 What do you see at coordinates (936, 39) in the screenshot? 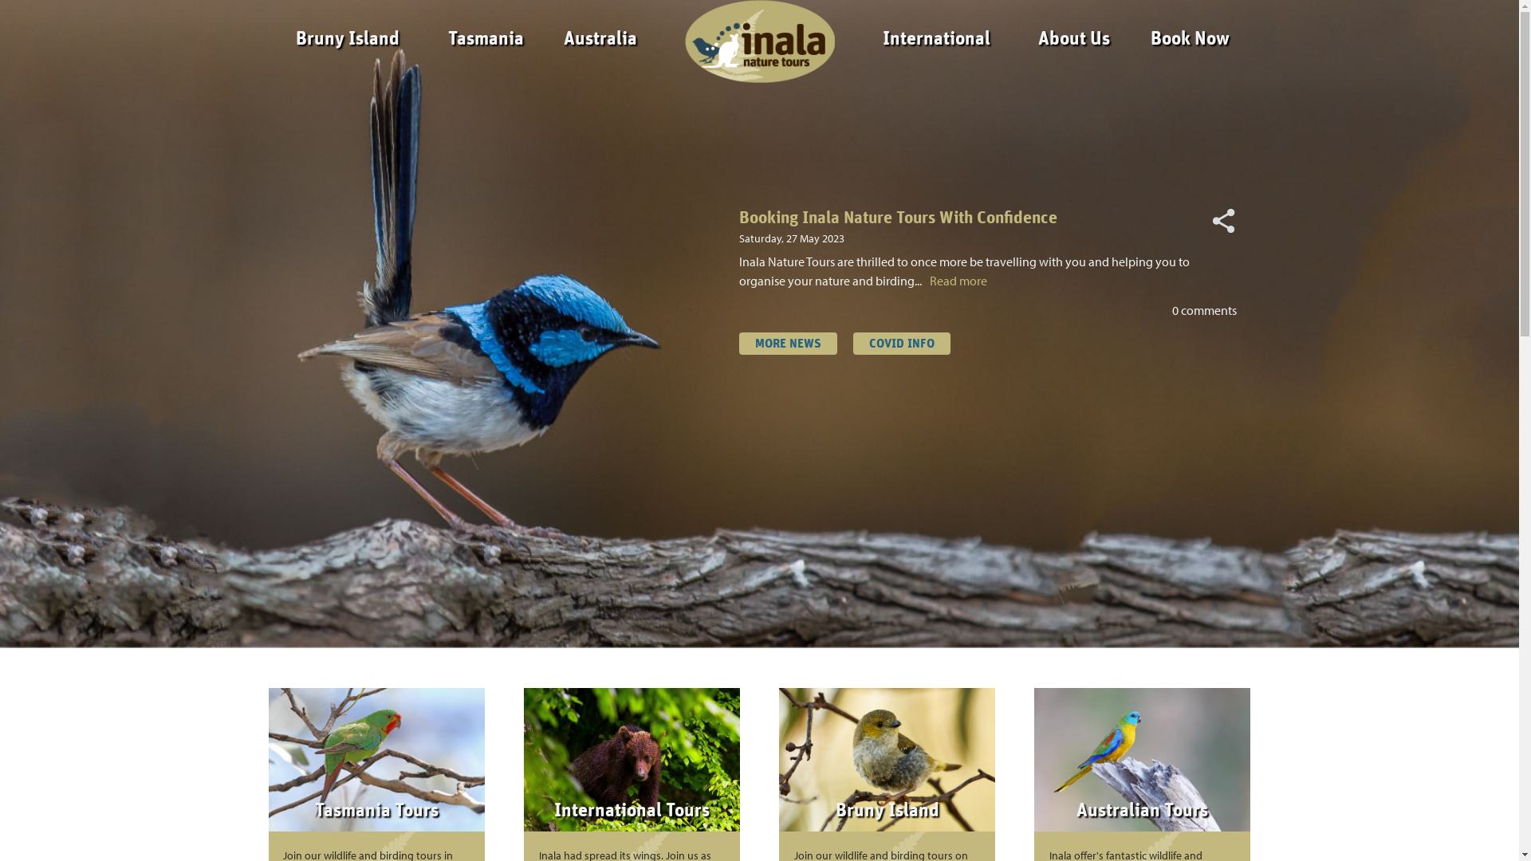
I see `International` at bounding box center [936, 39].